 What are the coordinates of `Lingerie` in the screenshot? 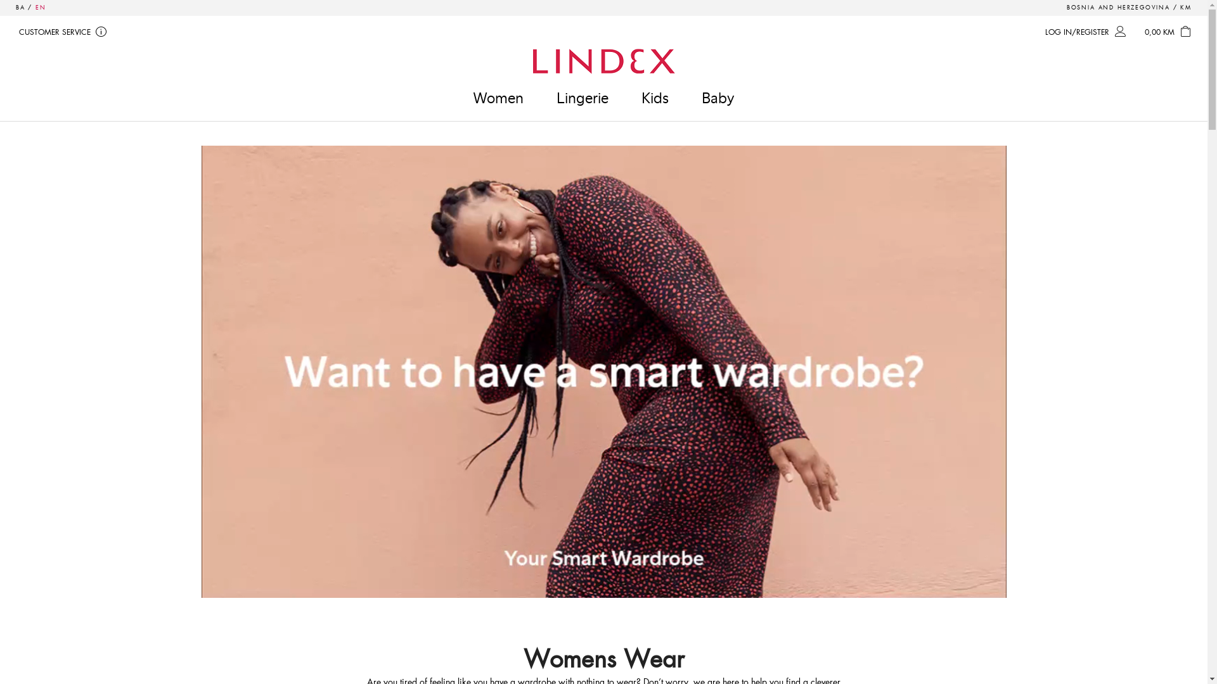 It's located at (582, 98).